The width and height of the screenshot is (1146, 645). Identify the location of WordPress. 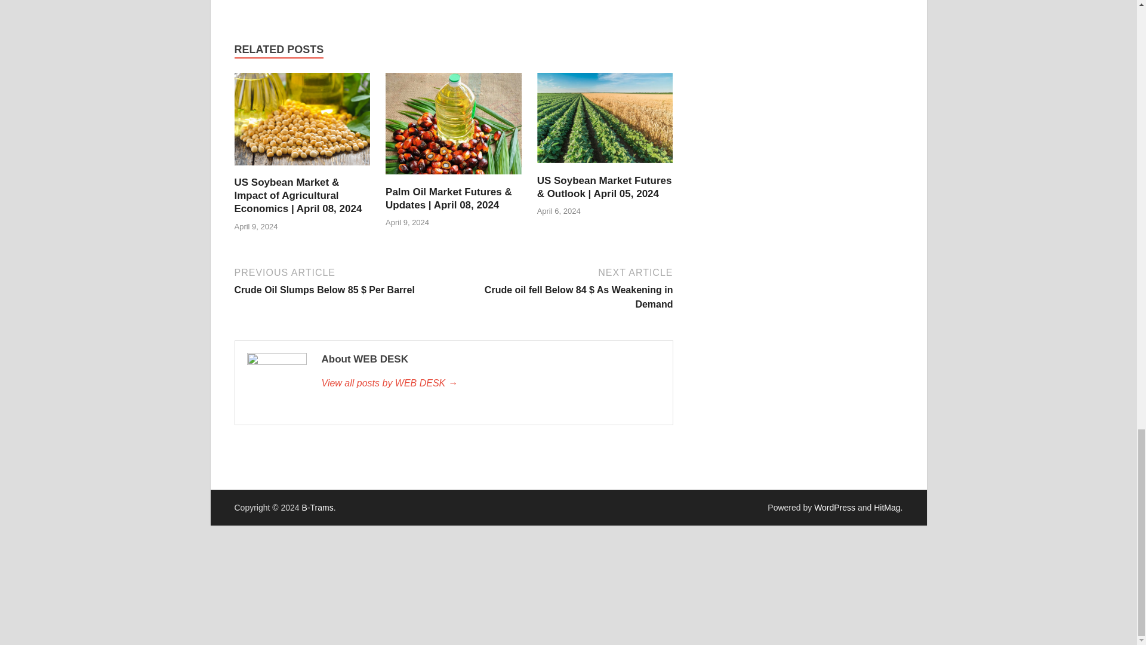
(834, 508).